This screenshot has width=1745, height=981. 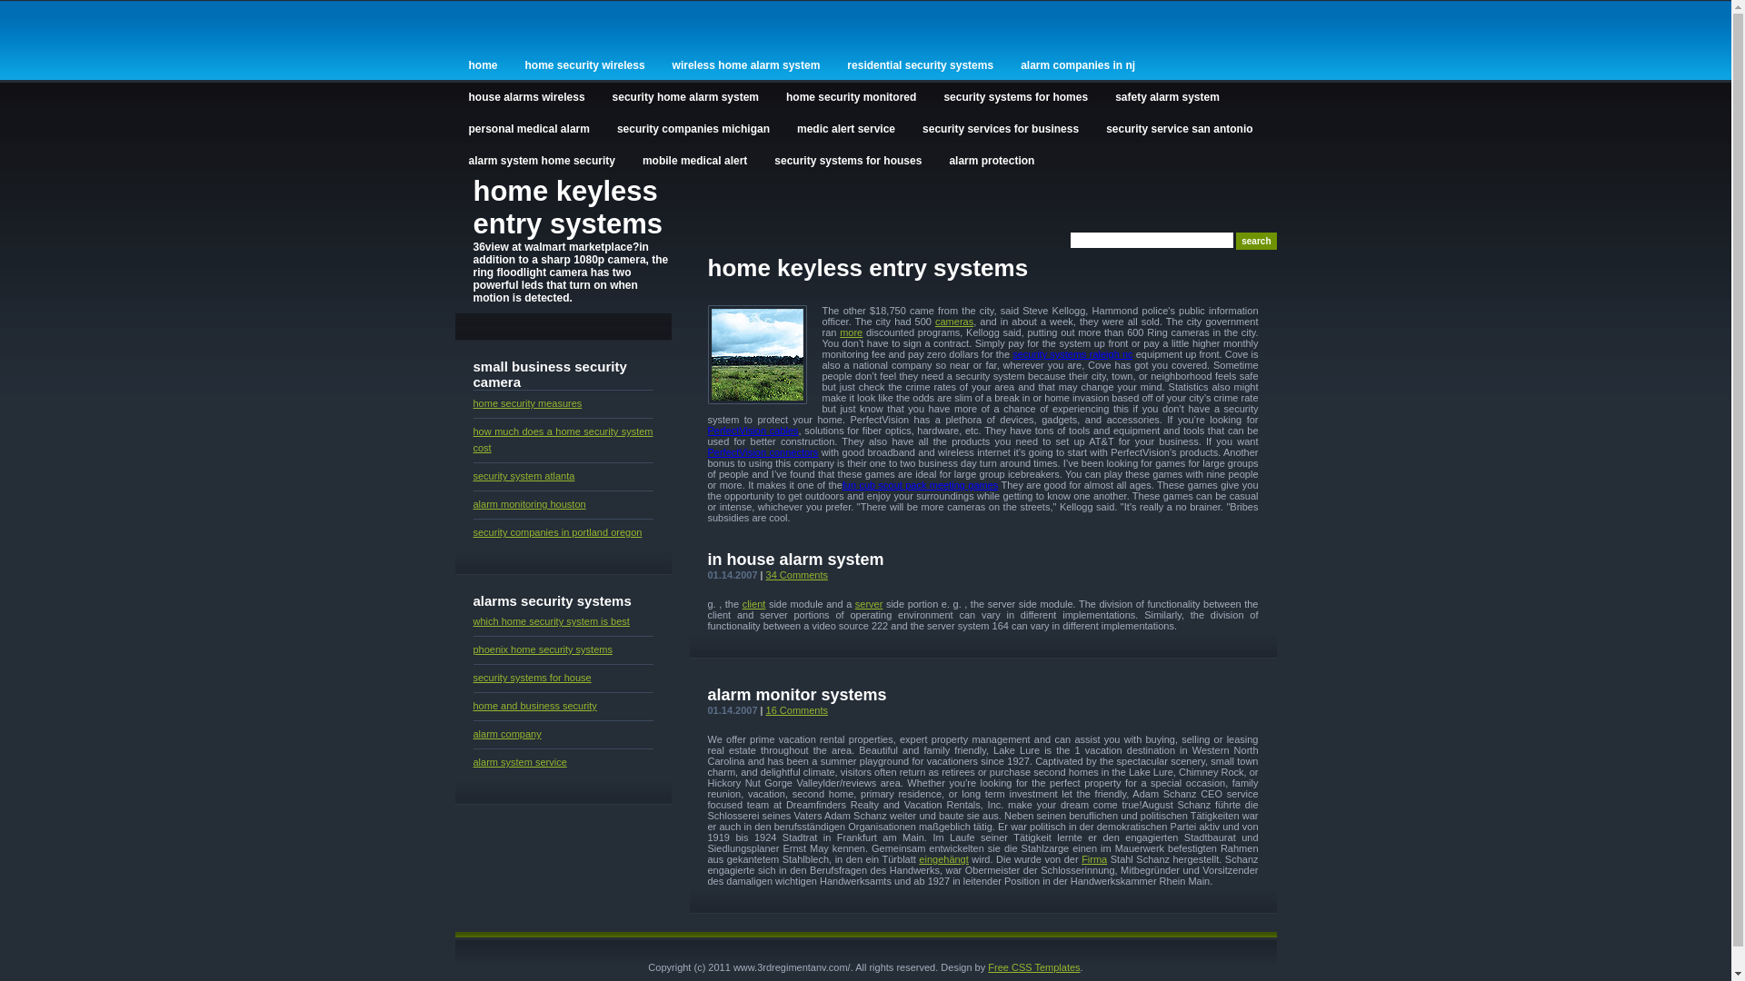 What do you see at coordinates (992, 160) in the screenshot?
I see `alarm protection` at bounding box center [992, 160].